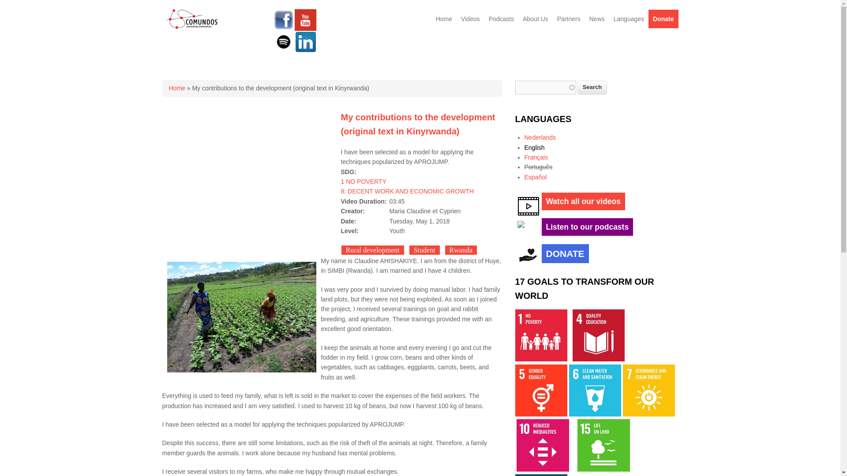  Describe the element at coordinates (592, 87) in the screenshot. I see `Search` at that location.